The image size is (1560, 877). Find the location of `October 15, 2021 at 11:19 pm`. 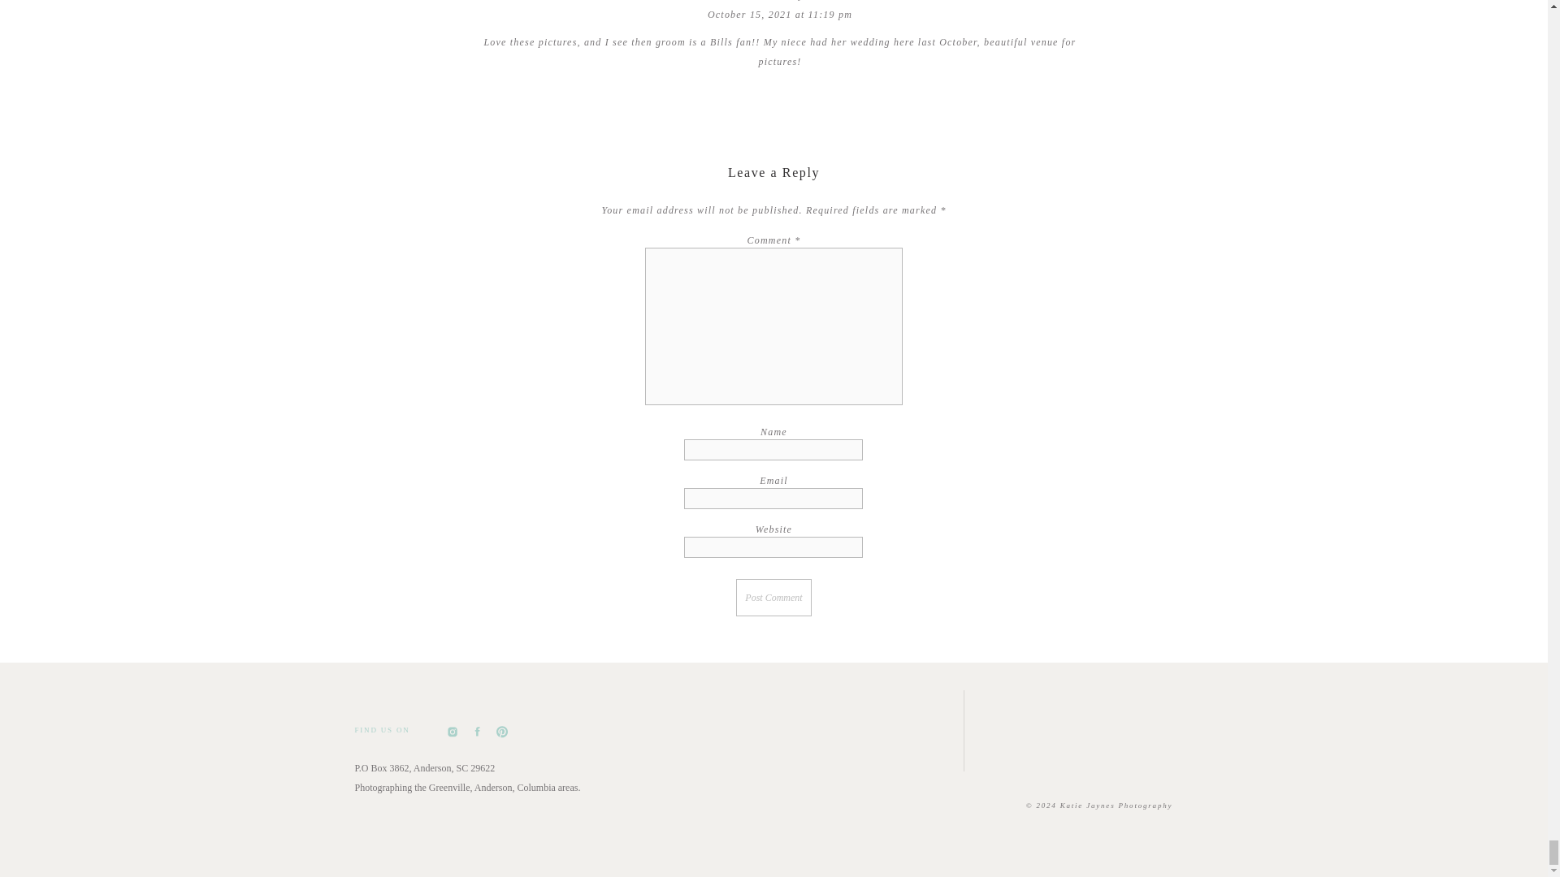

October 15, 2021 at 11:19 pm is located at coordinates (780, 14).